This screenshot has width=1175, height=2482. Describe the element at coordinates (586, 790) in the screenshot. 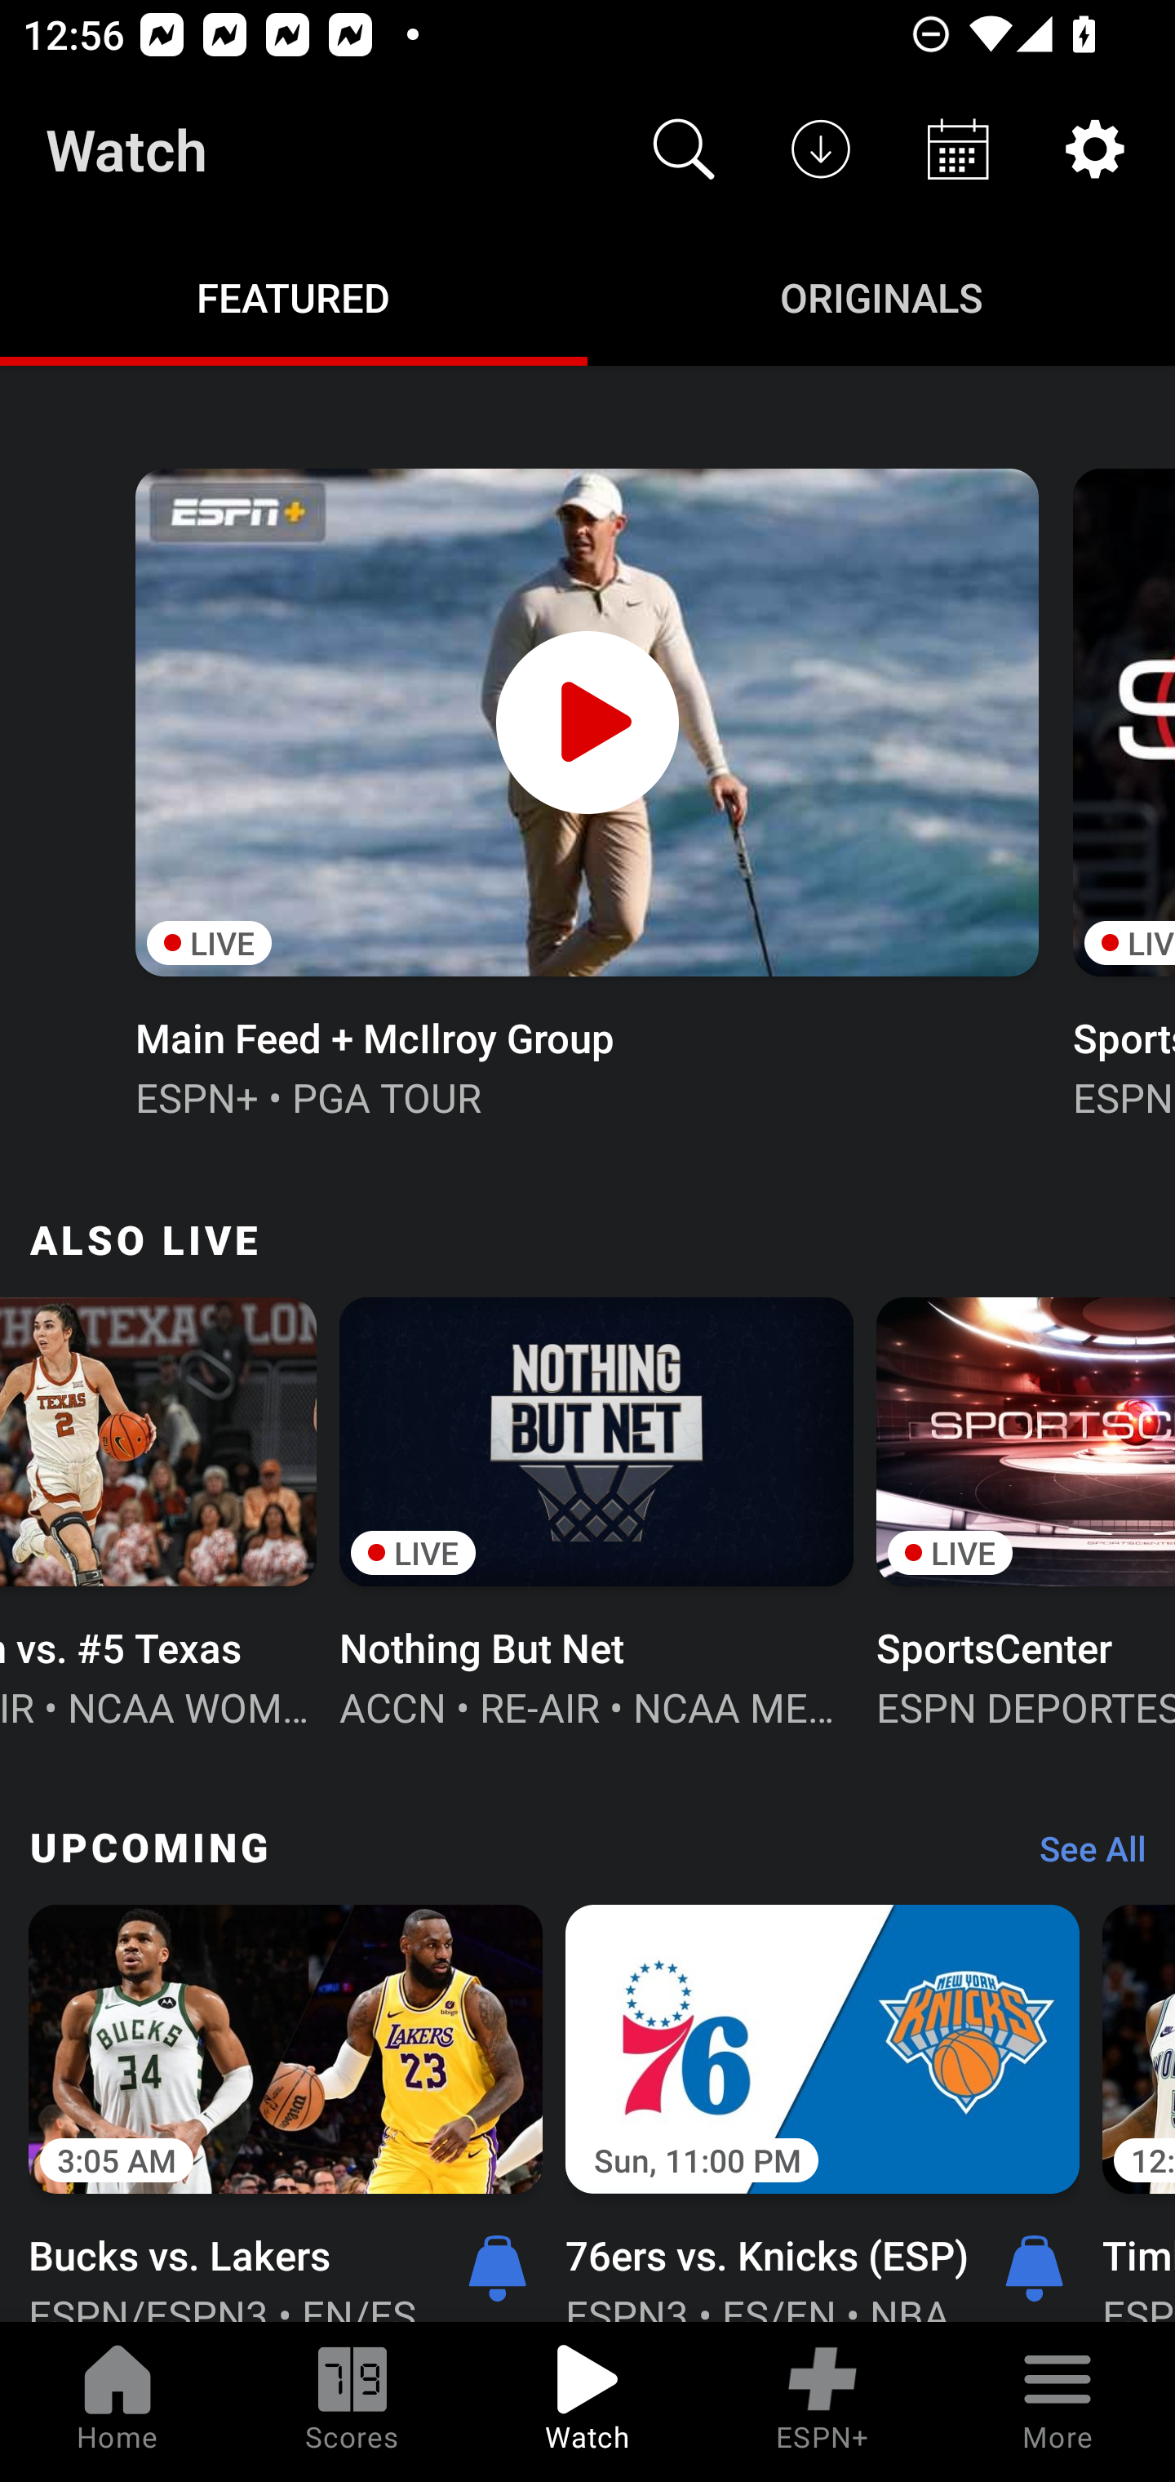

I see ` LIVE Main Feed + McIlroy Group ESPN+ • PGA TOUR` at that location.